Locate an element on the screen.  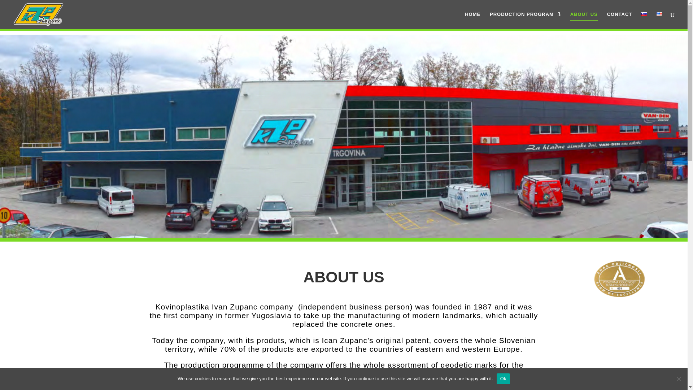
Ok is located at coordinates (503, 378).